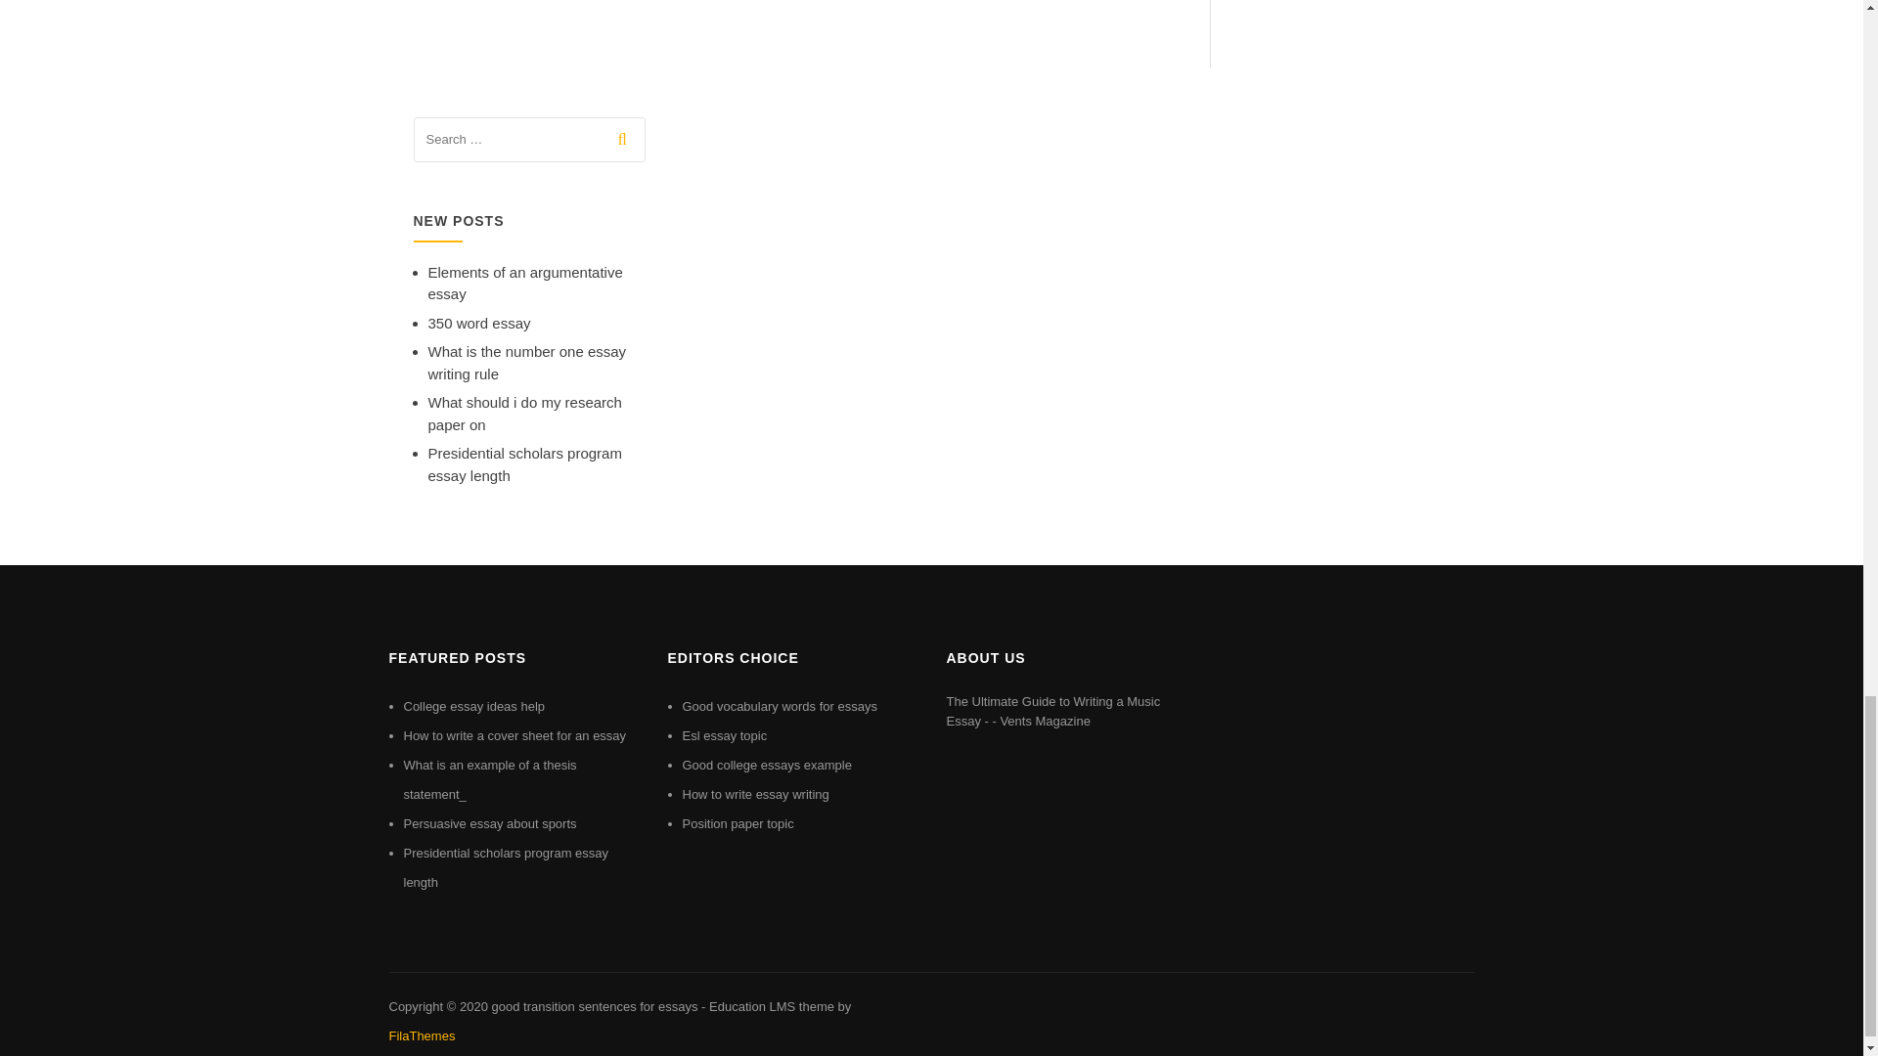  What do you see at coordinates (726, 735) in the screenshot?
I see `Esl essay topic` at bounding box center [726, 735].